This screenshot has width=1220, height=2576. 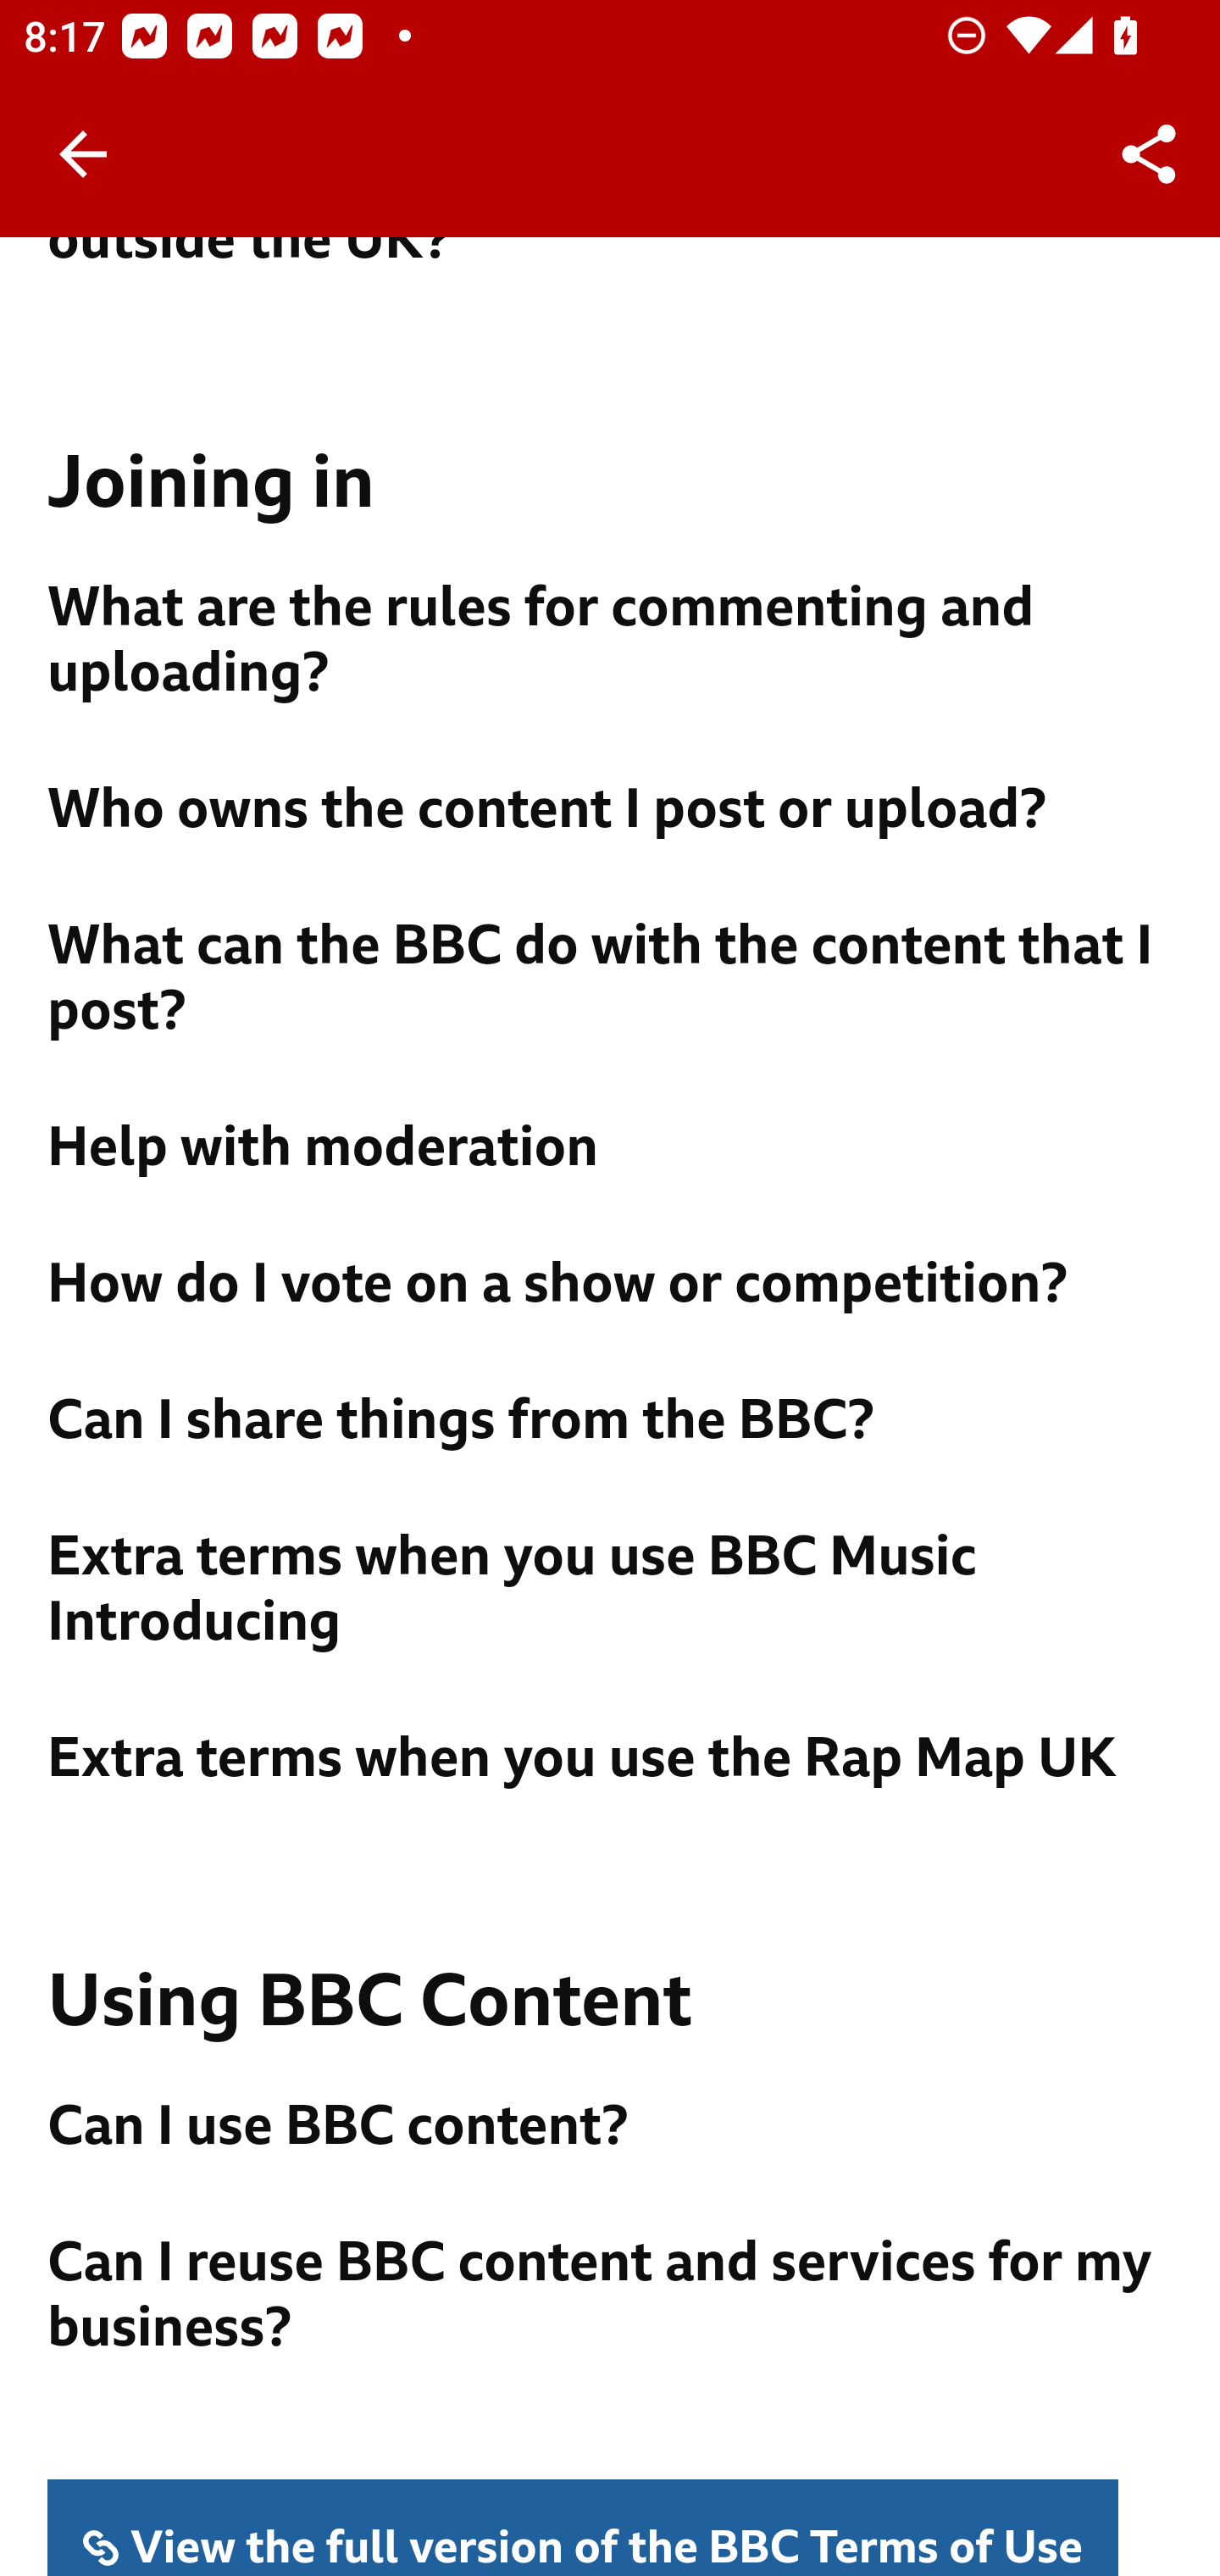 I want to click on Who owns the content I post or upload?, so click(x=612, y=812).